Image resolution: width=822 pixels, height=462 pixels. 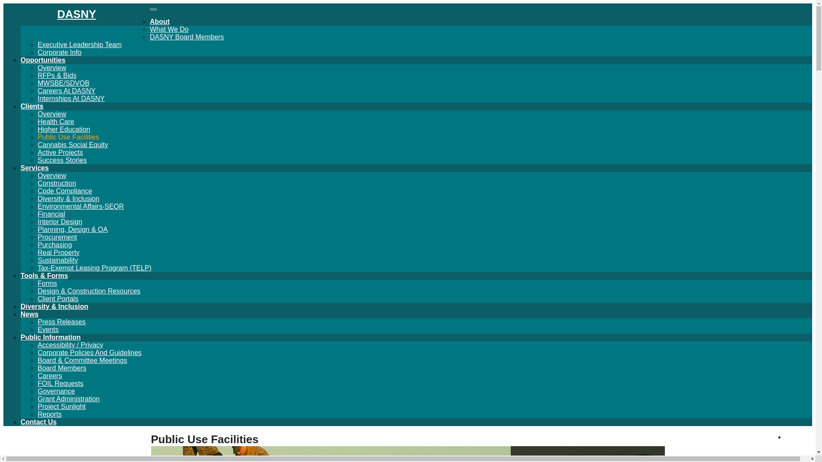 I want to click on Cannabis Social Equity, so click(x=73, y=145).